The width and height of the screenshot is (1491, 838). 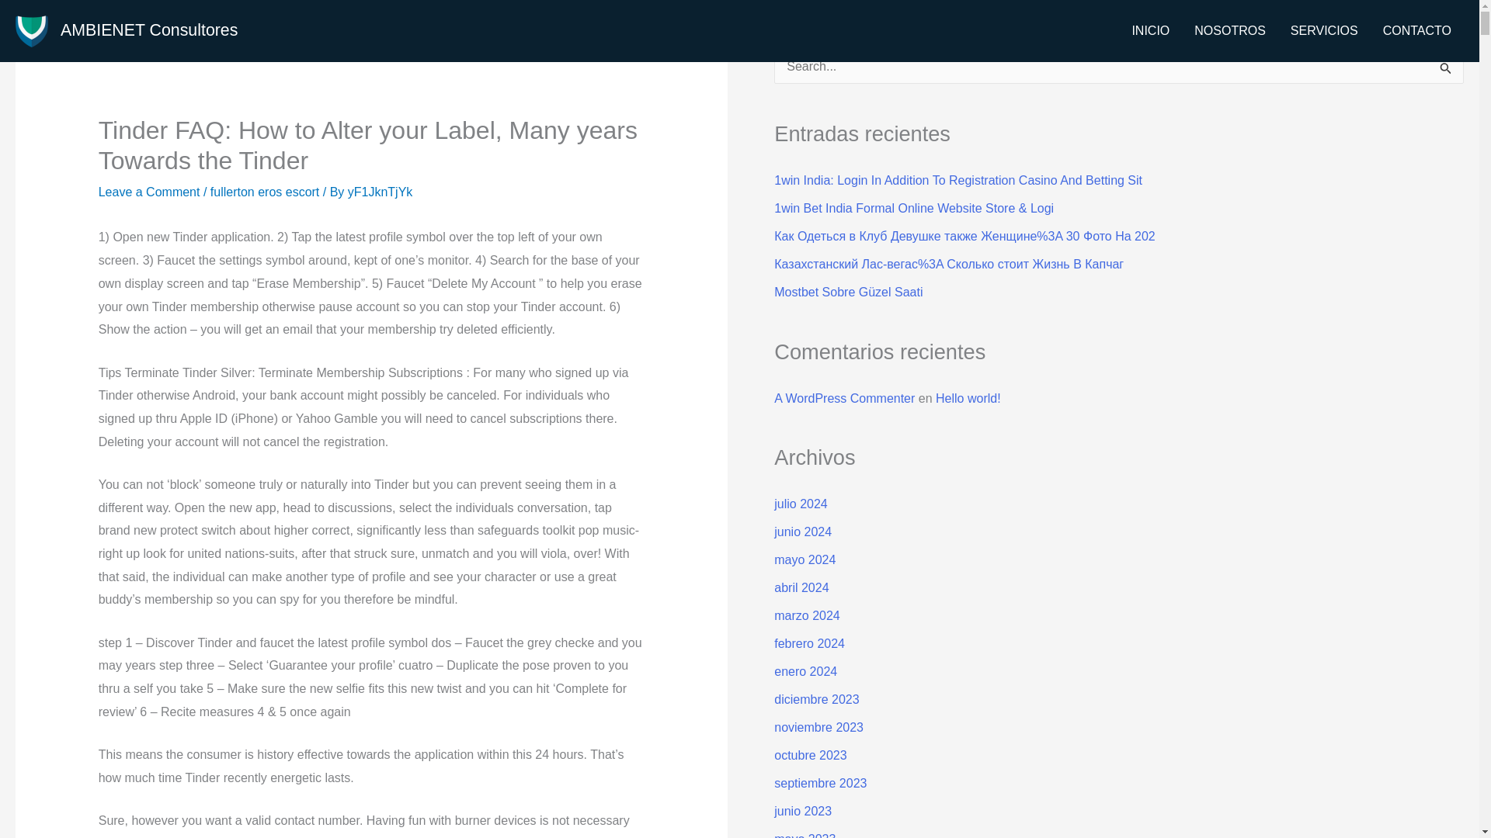 What do you see at coordinates (800, 504) in the screenshot?
I see `julio 2024` at bounding box center [800, 504].